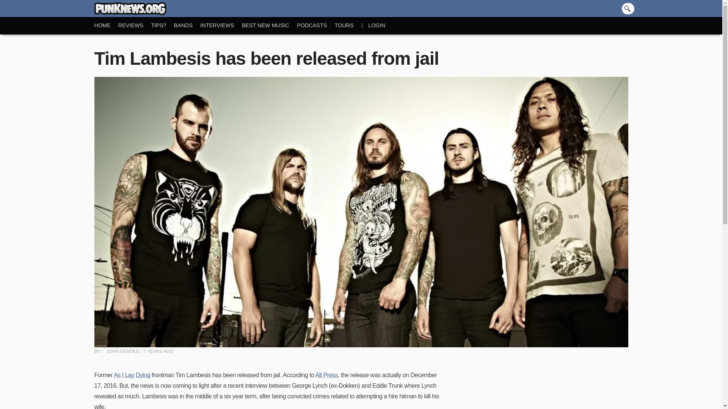 This screenshot has height=409, width=728. Describe the element at coordinates (377, 25) in the screenshot. I see `LOGIN` at that location.